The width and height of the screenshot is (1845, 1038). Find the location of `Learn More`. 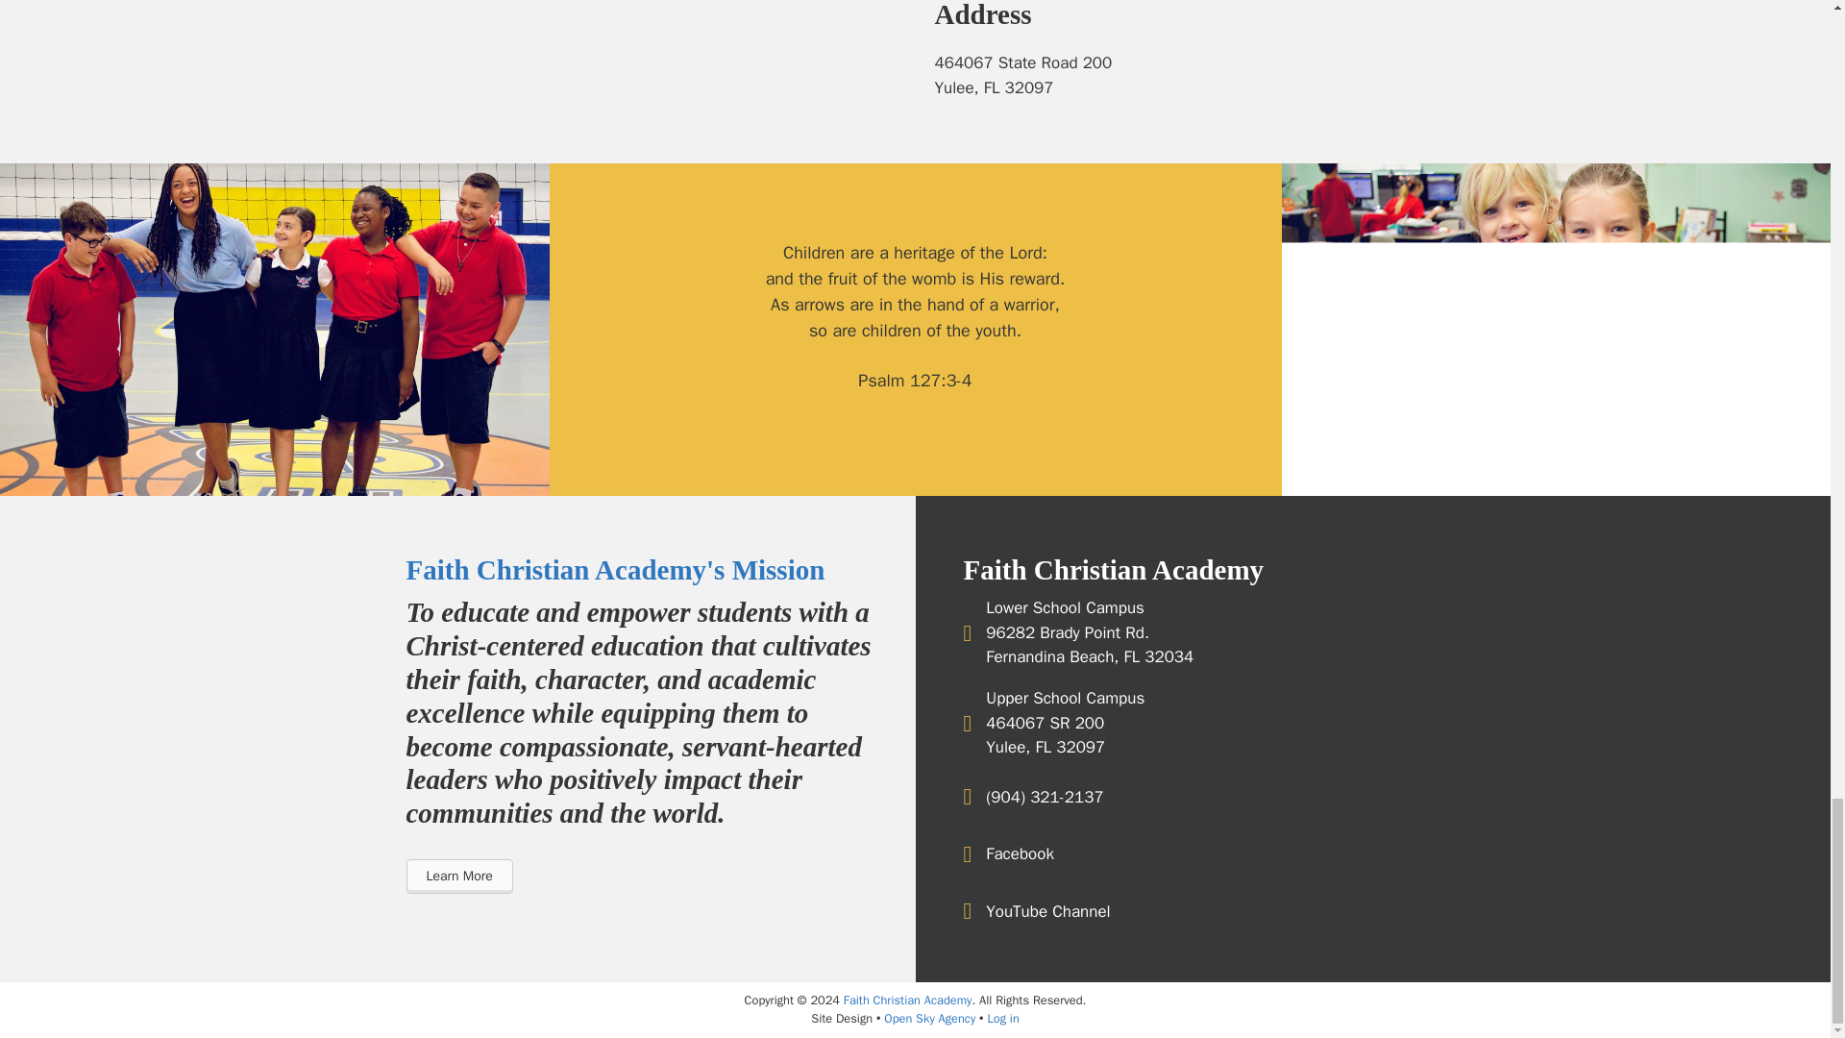

Learn More is located at coordinates (459, 877).